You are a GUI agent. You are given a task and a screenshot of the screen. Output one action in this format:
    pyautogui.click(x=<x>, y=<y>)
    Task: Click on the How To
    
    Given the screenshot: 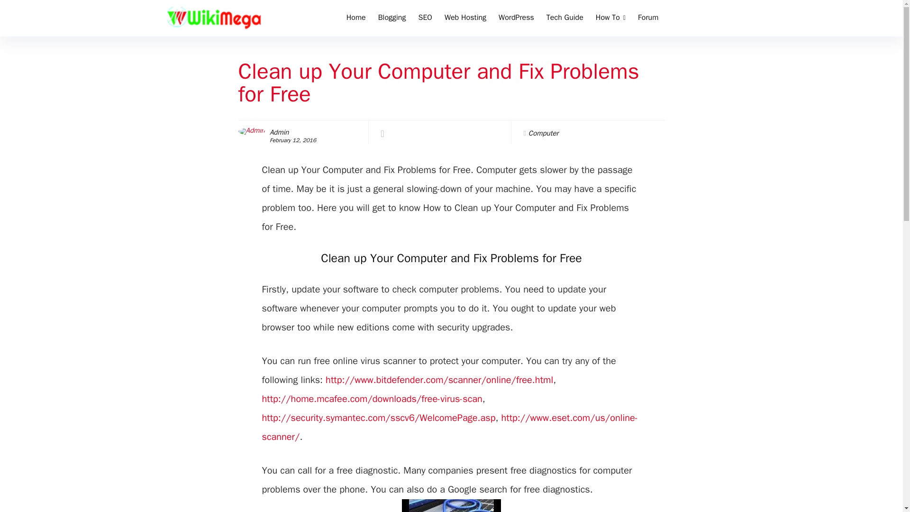 What is the action you would take?
    pyautogui.click(x=610, y=18)
    